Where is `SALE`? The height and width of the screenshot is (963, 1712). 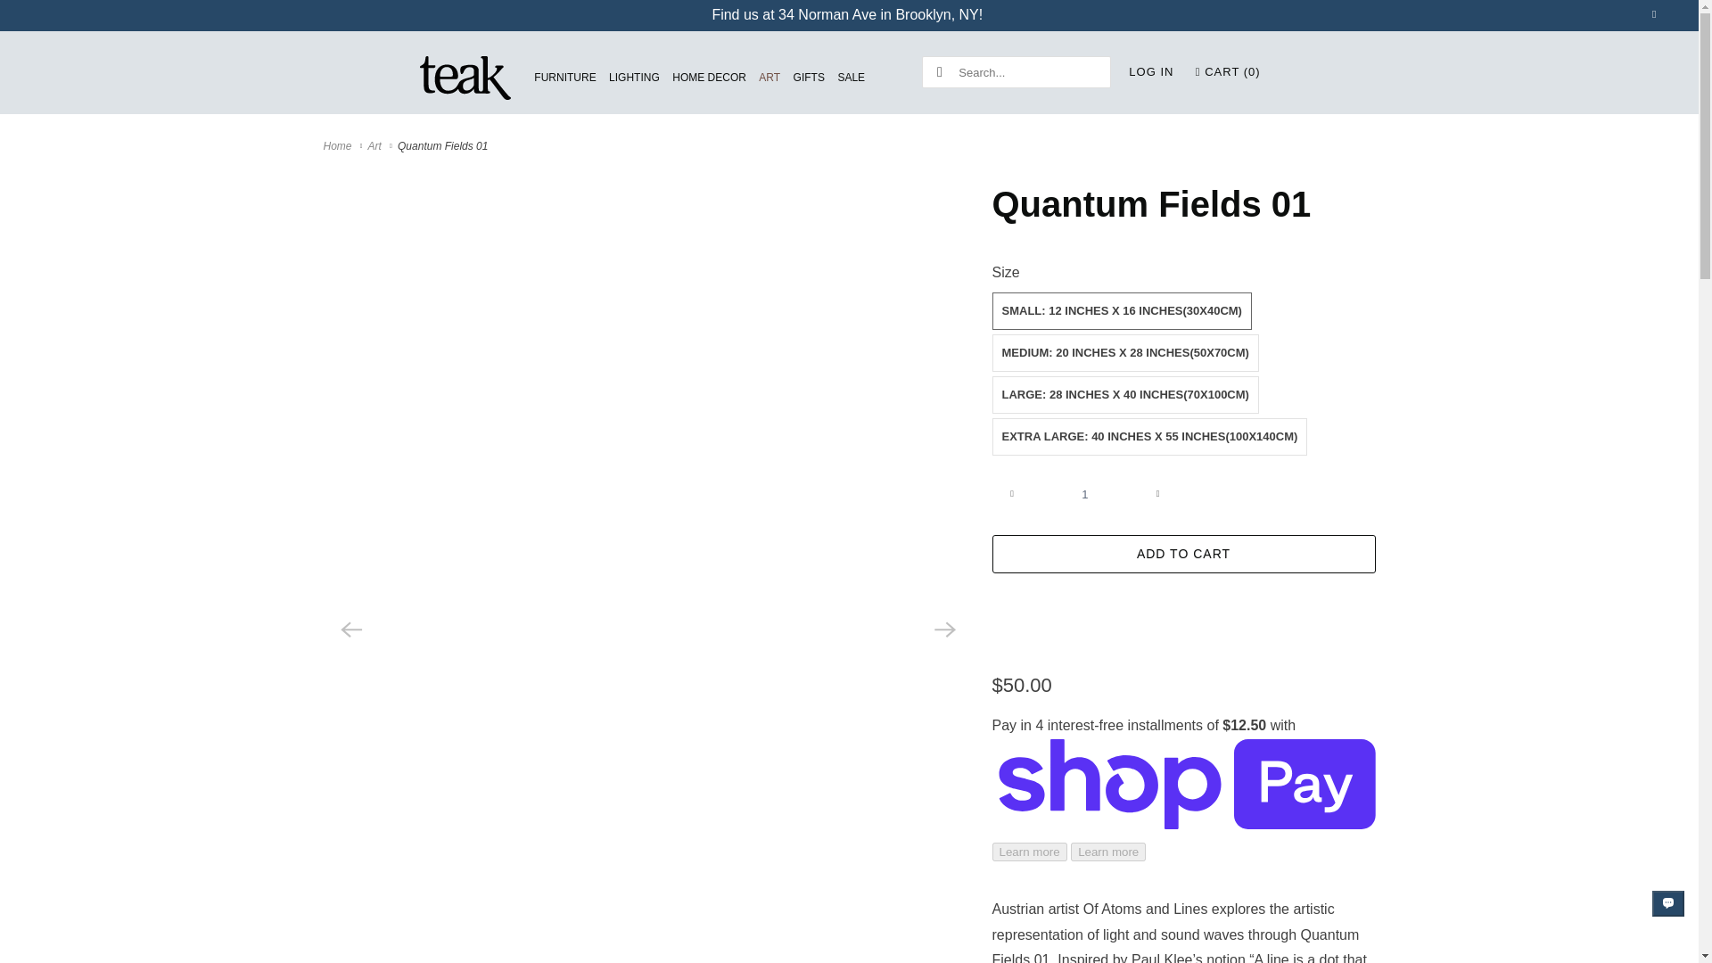
SALE is located at coordinates (851, 78).